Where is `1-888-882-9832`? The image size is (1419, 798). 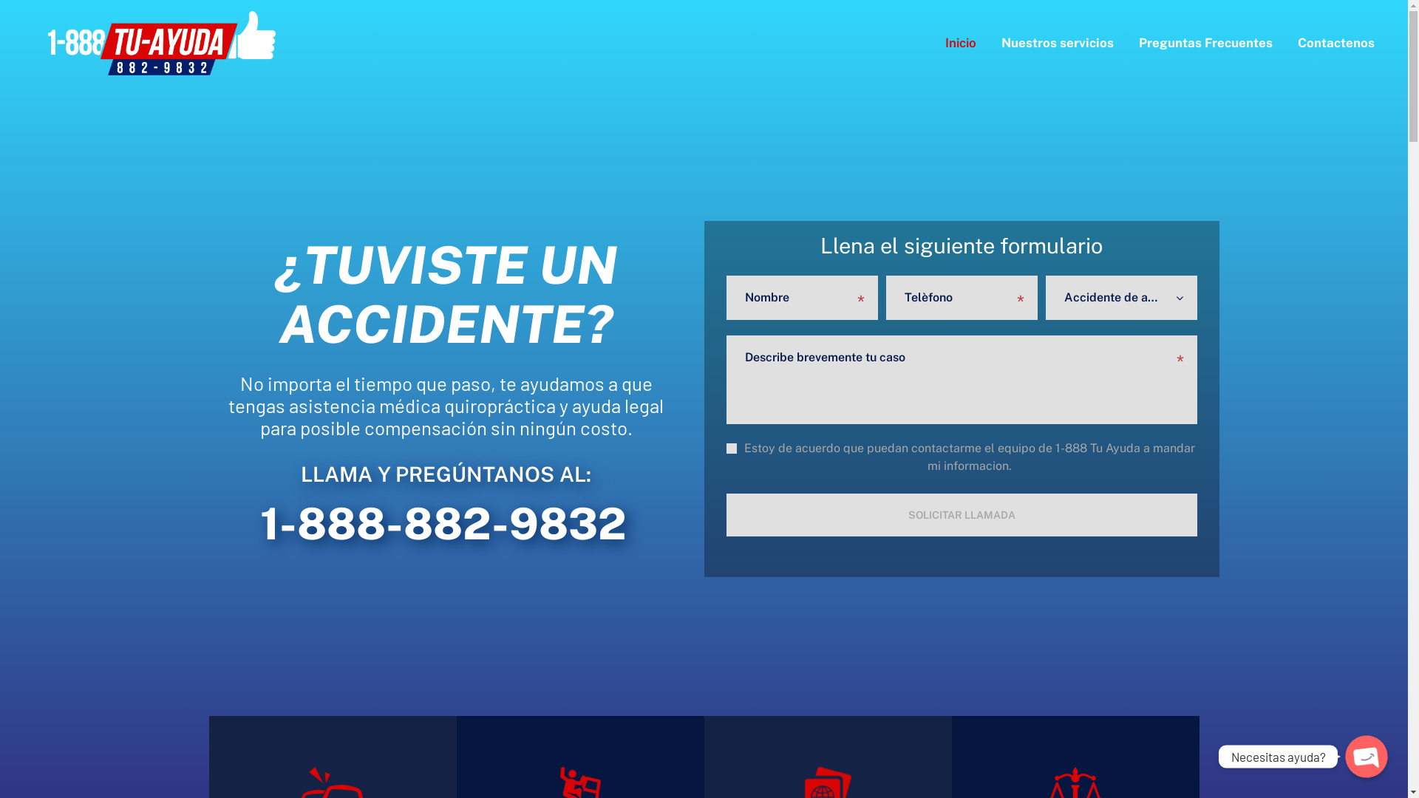 1-888-882-9832 is located at coordinates (443, 523).